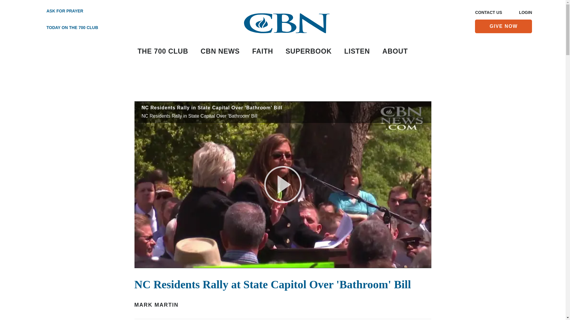  I want to click on ASK FOR PRAYER, so click(65, 11).